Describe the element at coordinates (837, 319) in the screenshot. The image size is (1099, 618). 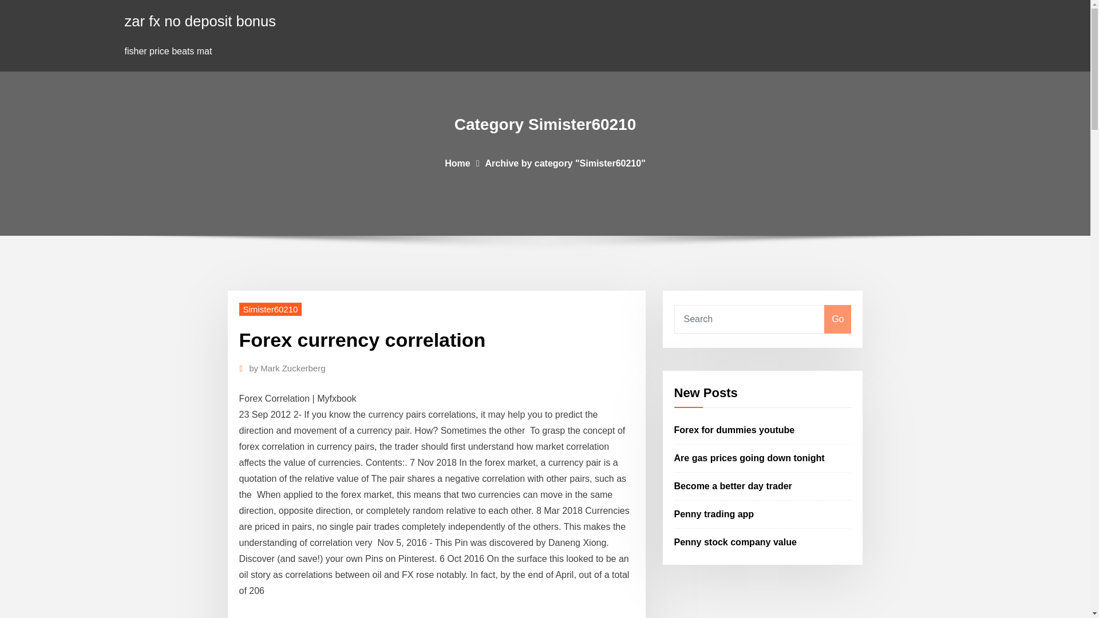
I see `Go` at that location.